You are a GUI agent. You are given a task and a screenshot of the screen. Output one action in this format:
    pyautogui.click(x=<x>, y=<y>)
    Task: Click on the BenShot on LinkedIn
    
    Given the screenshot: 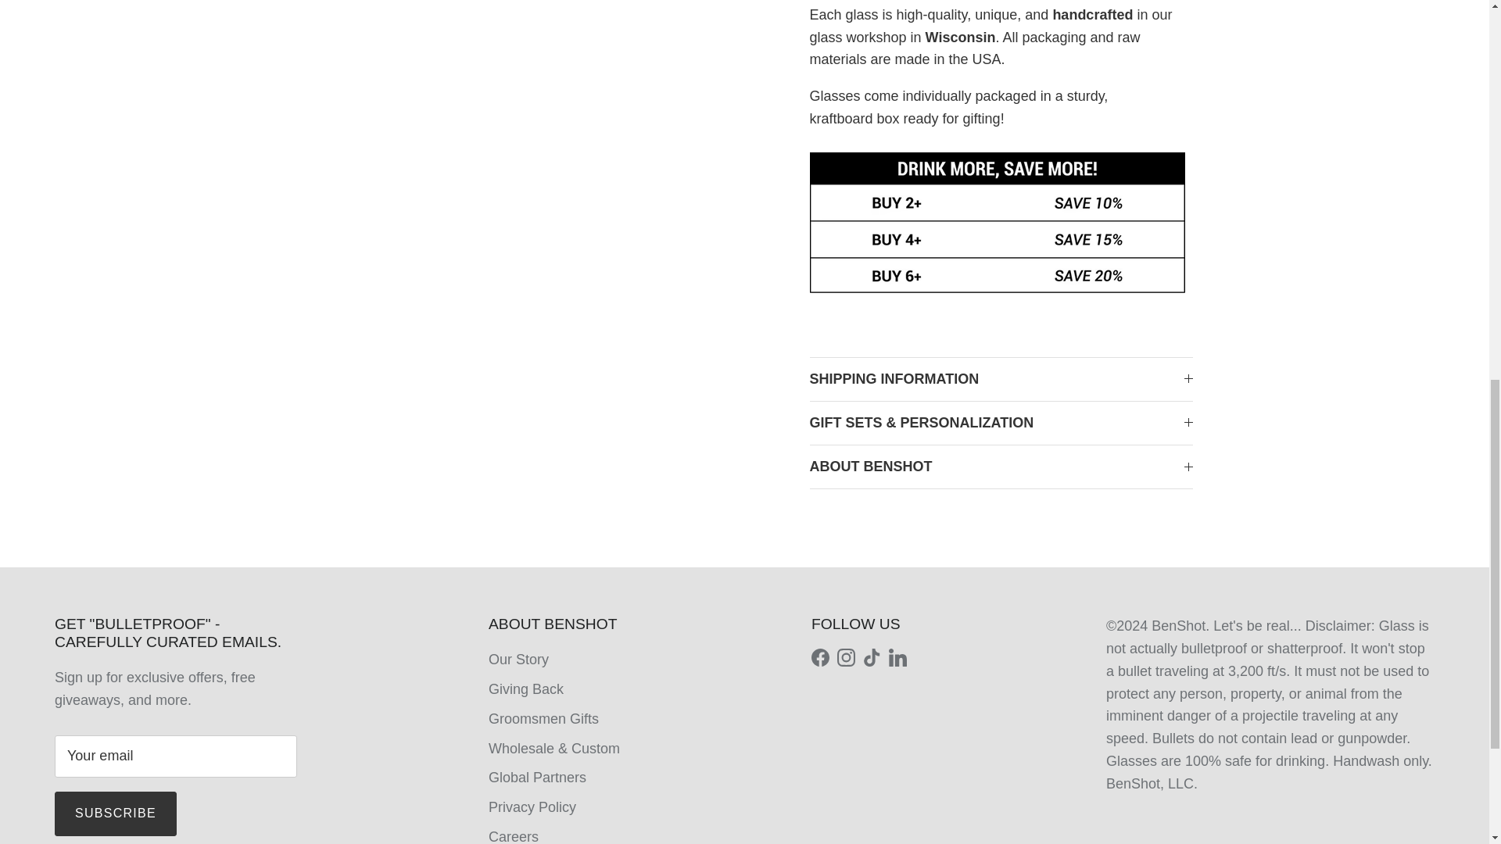 What is the action you would take?
    pyautogui.click(x=897, y=658)
    